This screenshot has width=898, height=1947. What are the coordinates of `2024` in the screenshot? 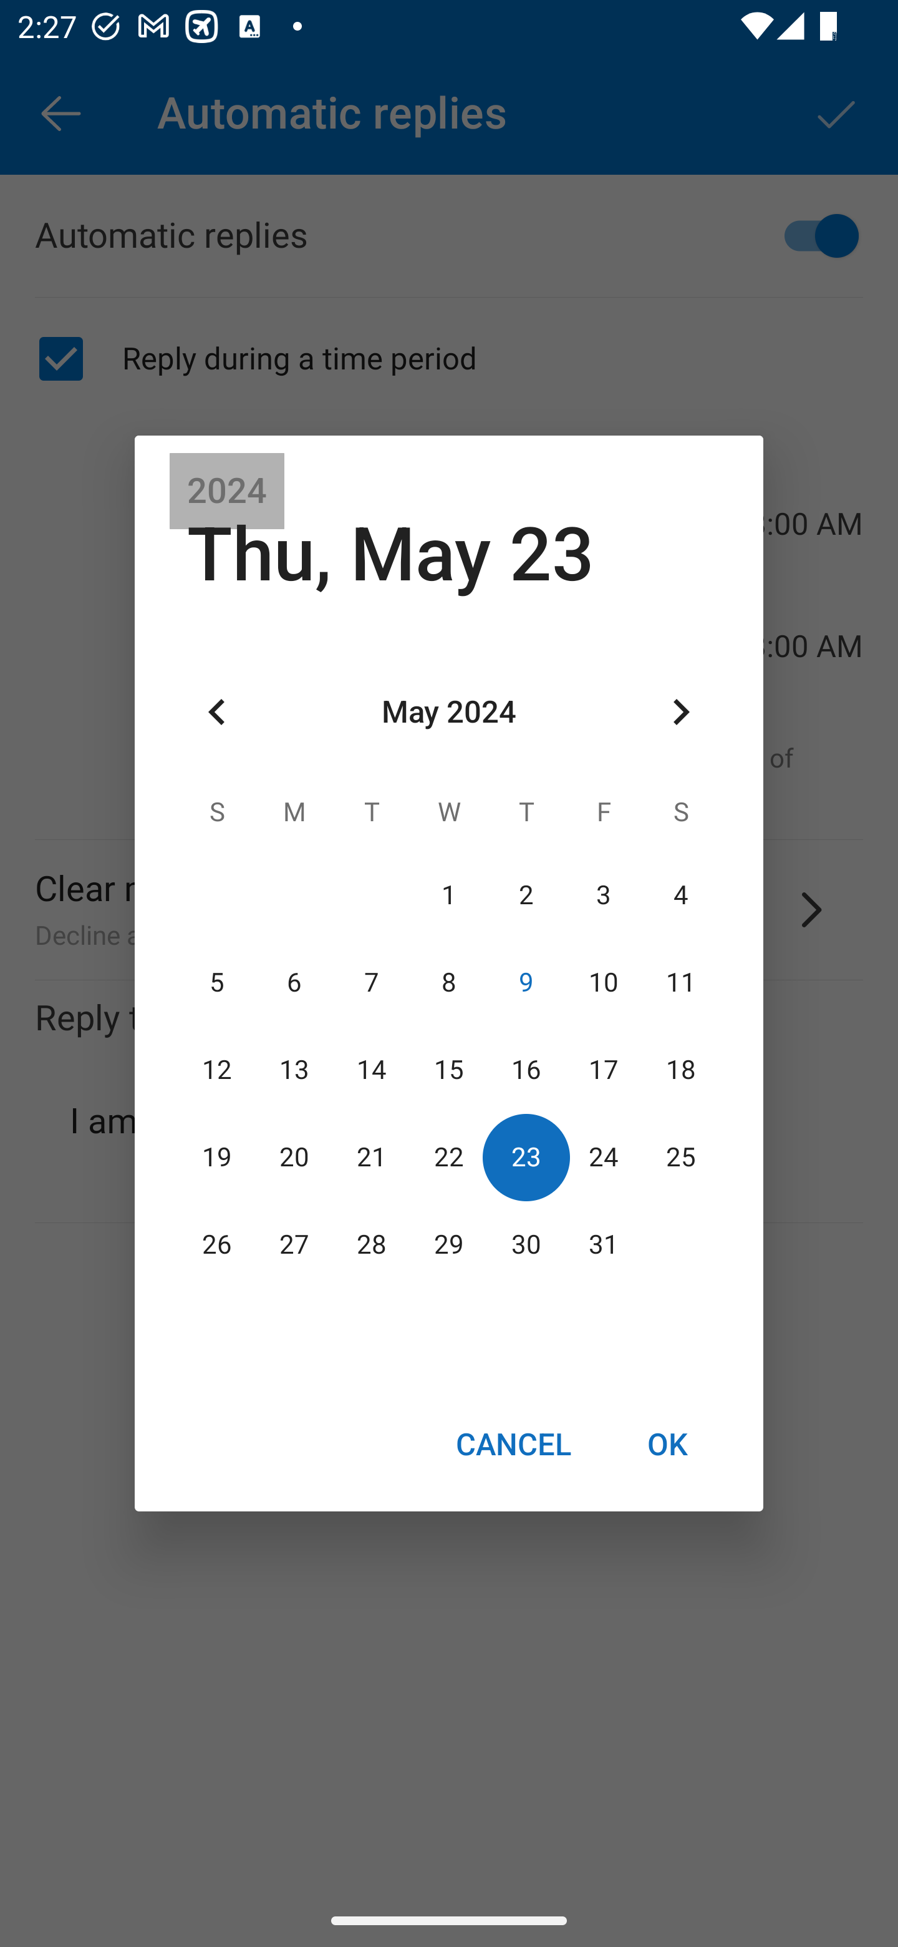 It's located at (227, 491).